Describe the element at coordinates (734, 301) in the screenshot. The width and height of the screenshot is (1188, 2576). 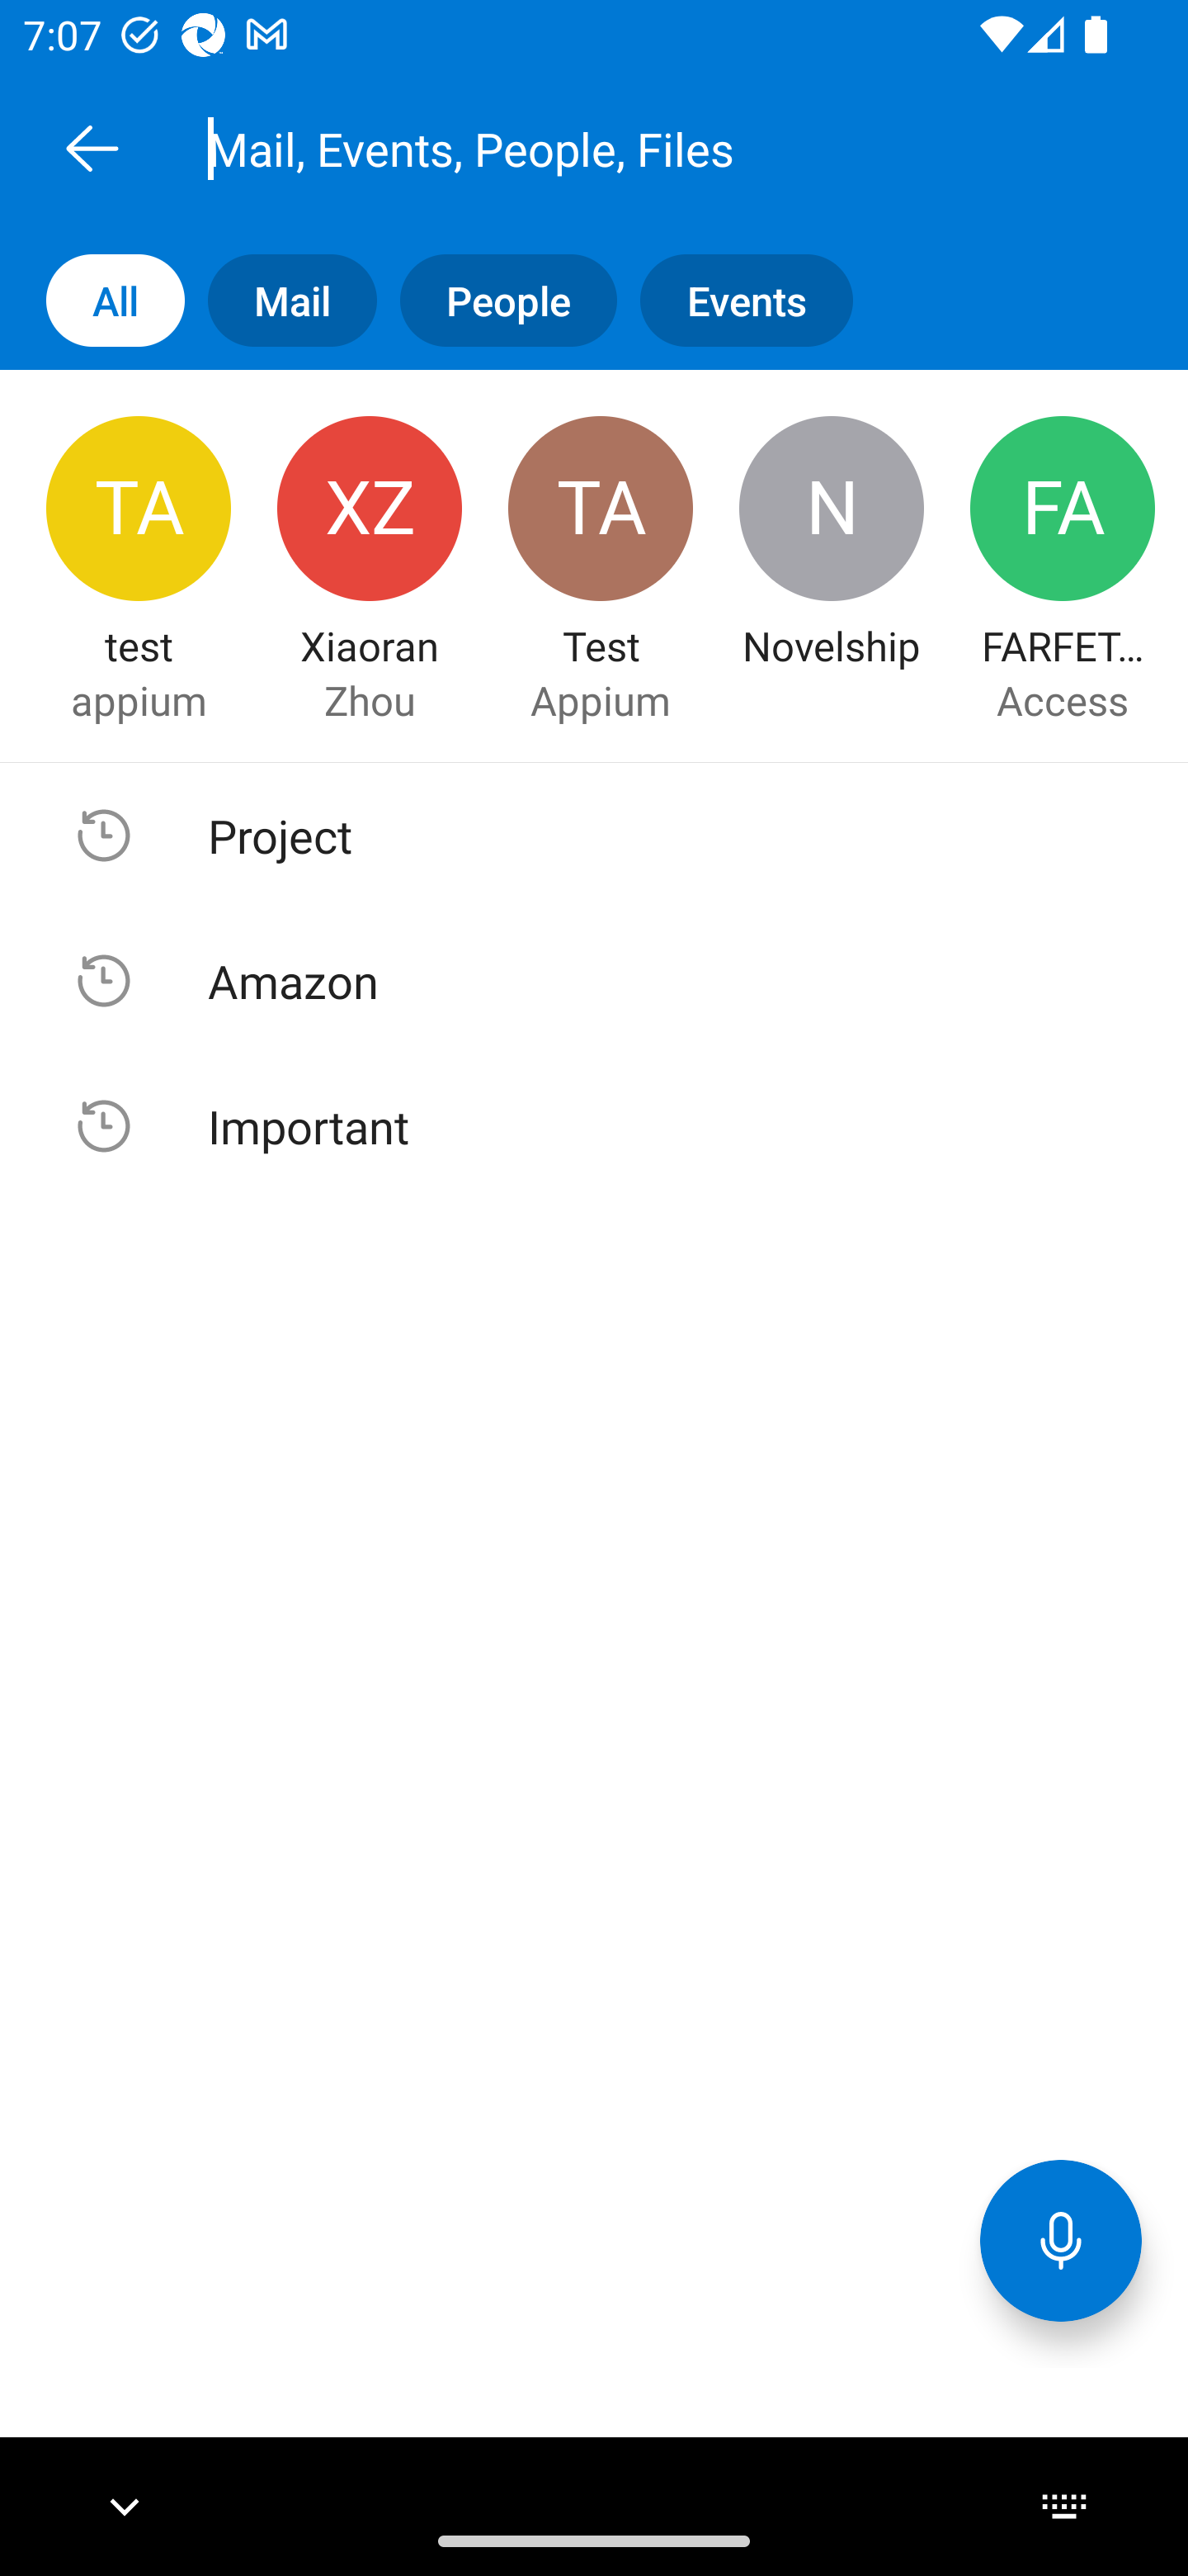
I see `Events` at that location.